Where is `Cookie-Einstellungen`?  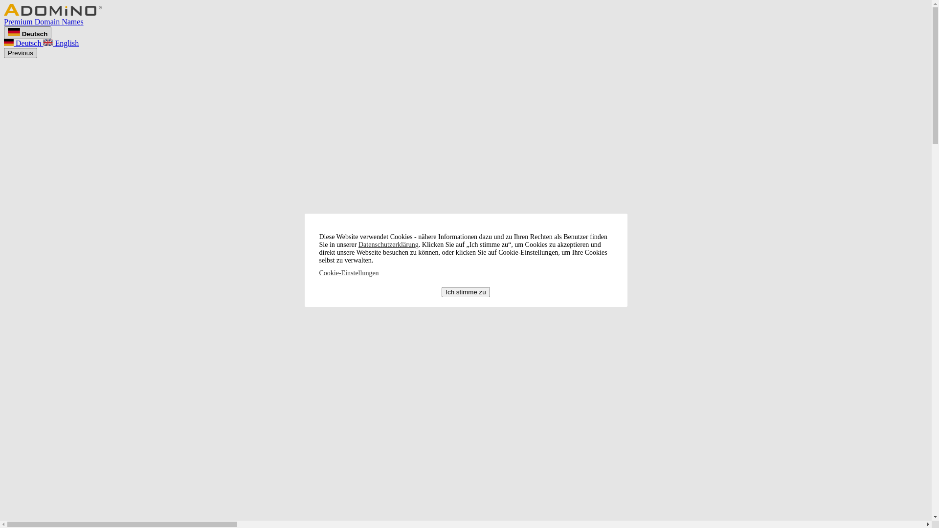
Cookie-Einstellungen is located at coordinates (349, 273).